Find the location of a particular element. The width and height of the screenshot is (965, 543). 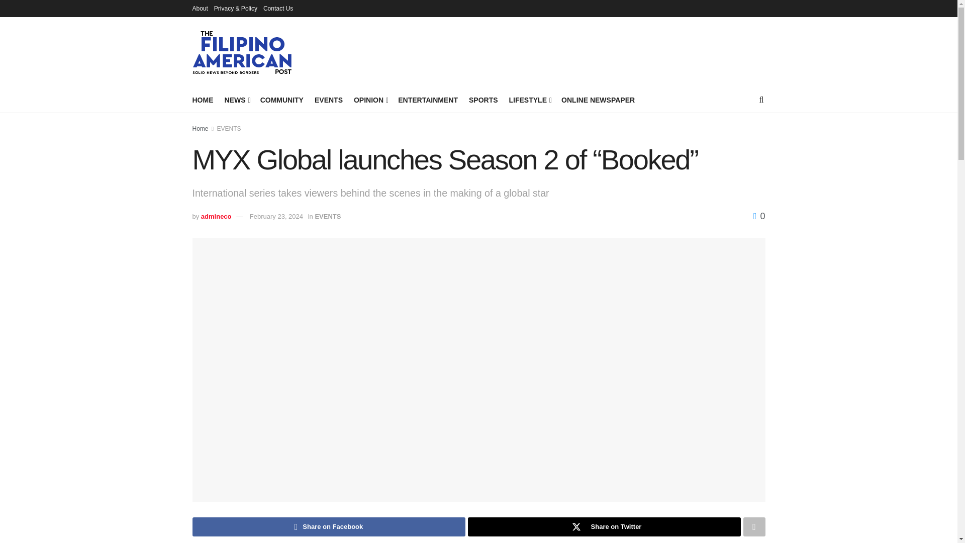

About is located at coordinates (200, 8).